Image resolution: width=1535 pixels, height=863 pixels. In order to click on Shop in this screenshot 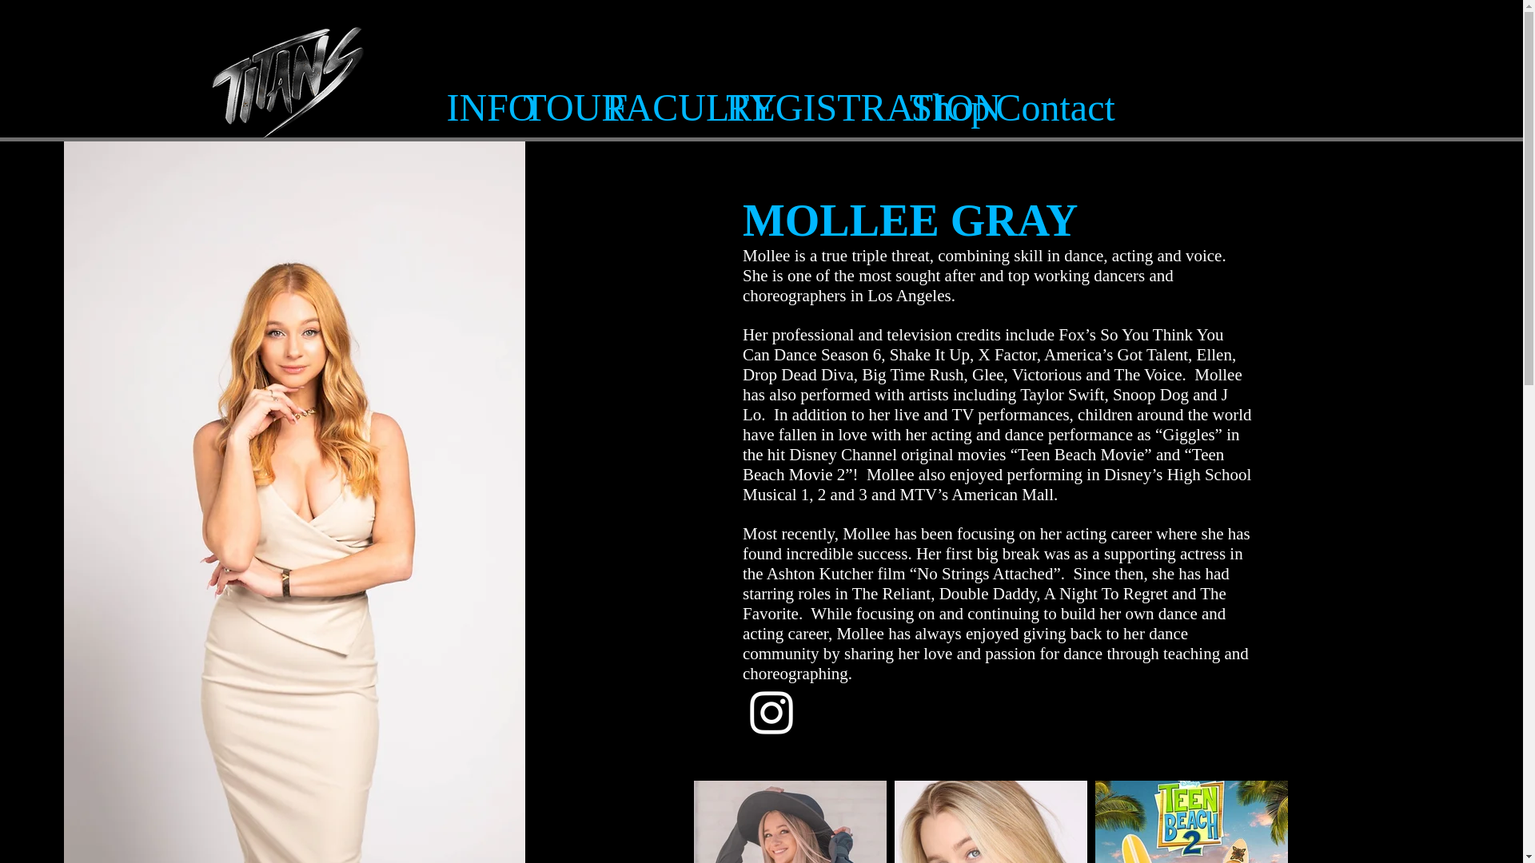, I will do `click(940, 107)`.